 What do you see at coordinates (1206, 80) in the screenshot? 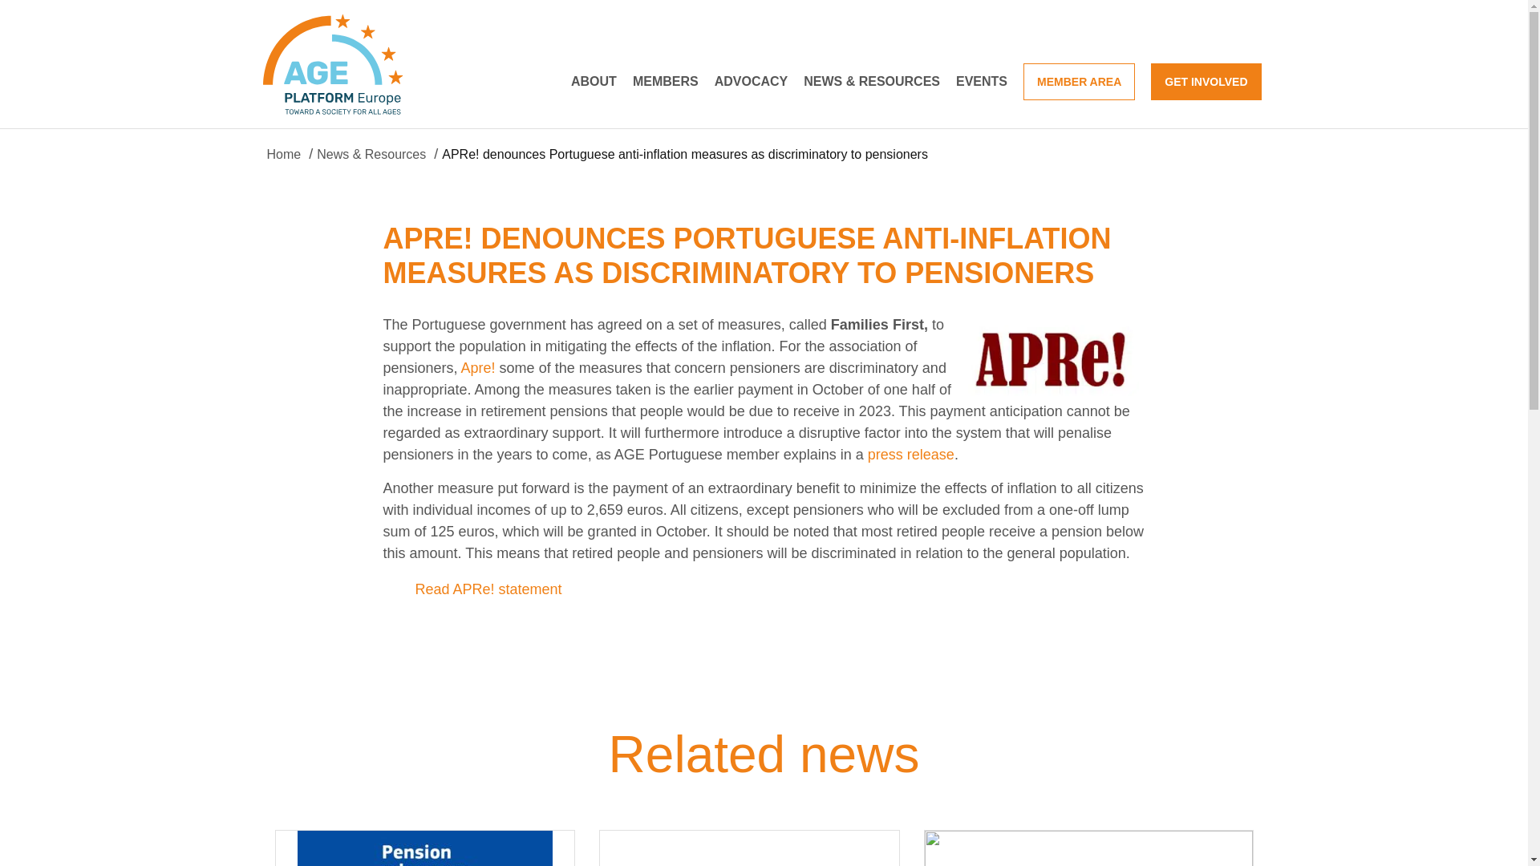
I see `GET INVOLVED` at bounding box center [1206, 80].